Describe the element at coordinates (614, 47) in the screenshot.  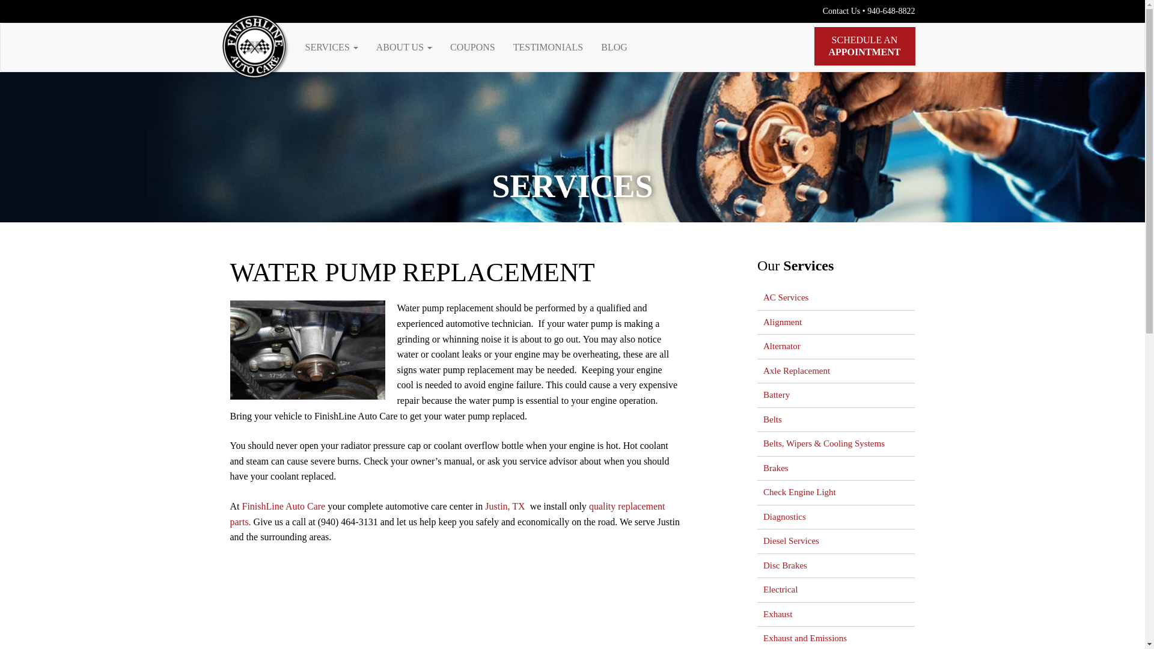
I see `Blog` at that location.